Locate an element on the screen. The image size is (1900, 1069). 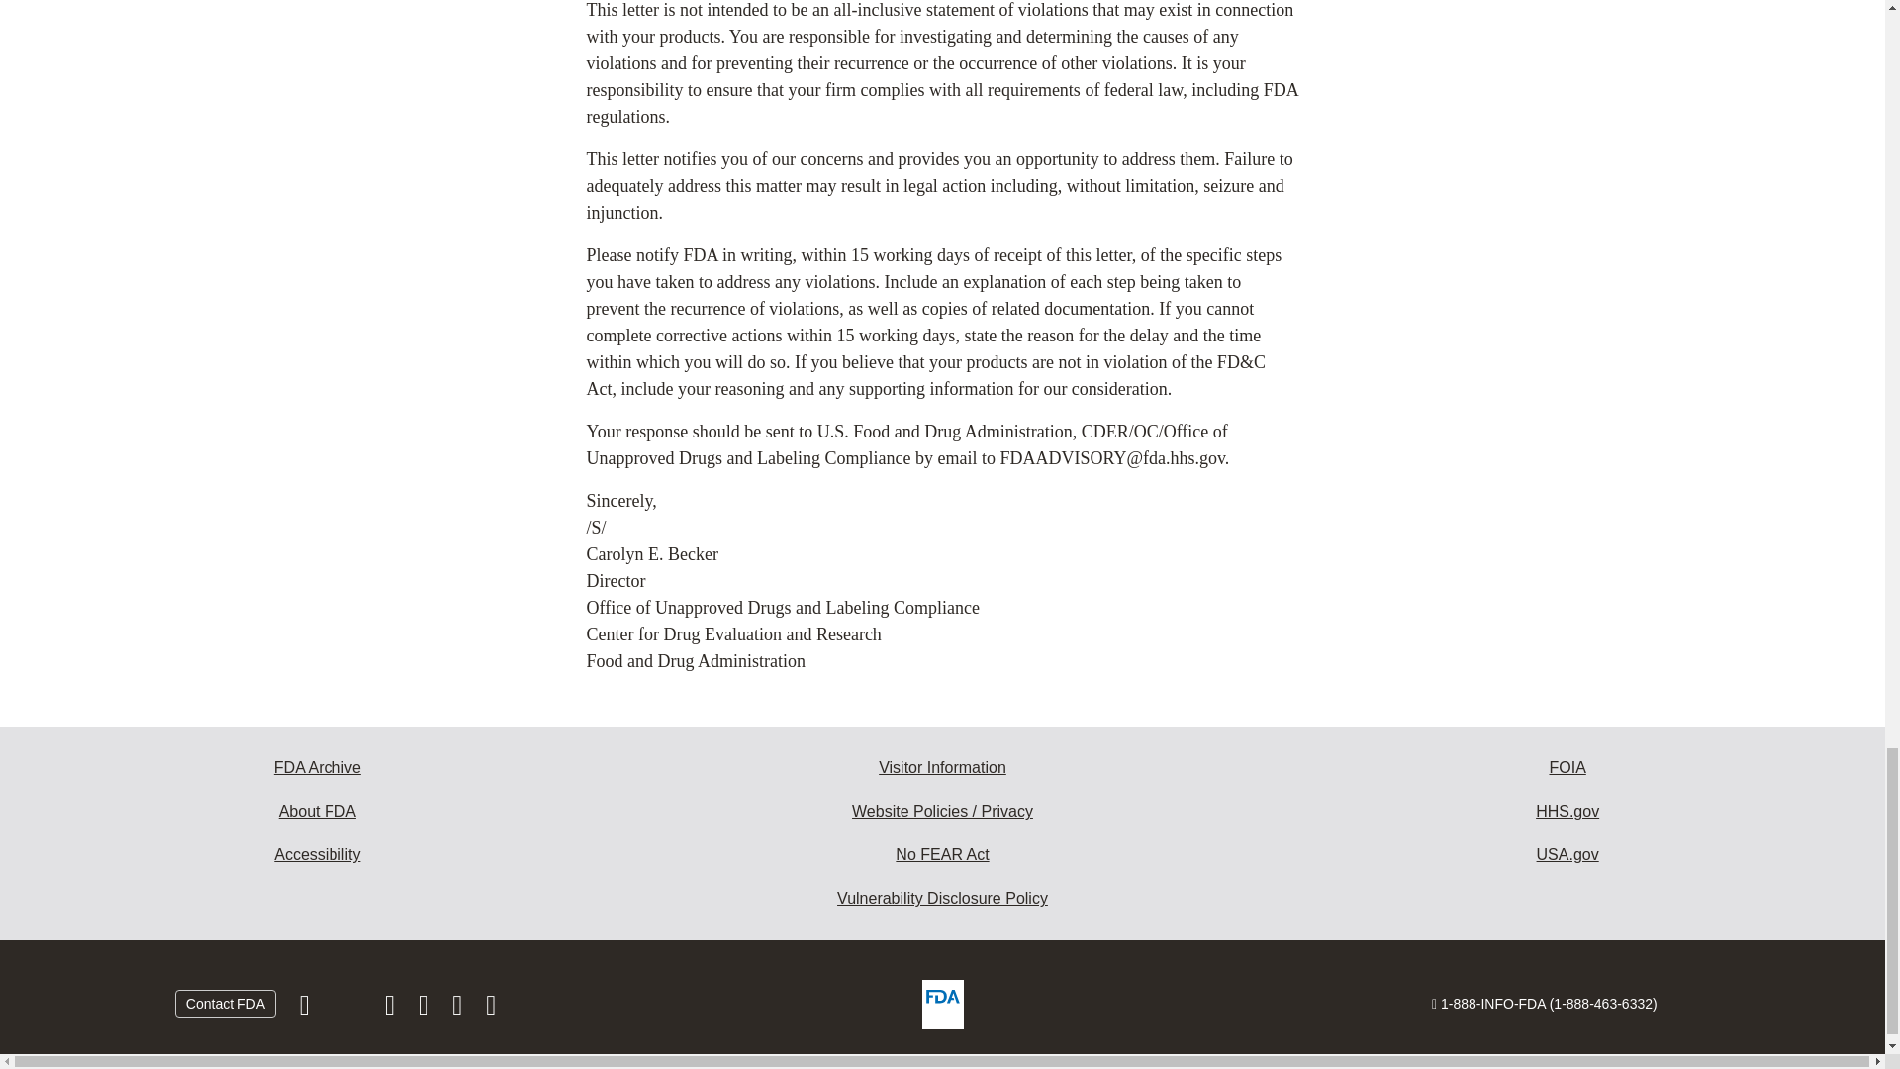
Freedom of Information Act is located at coordinates (1567, 768).